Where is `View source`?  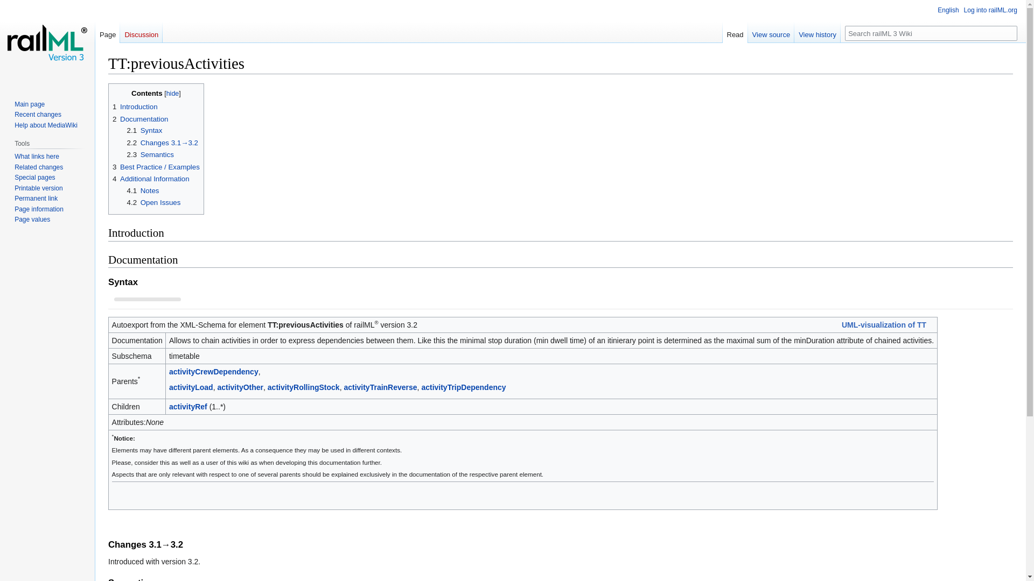 View source is located at coordinates (771, 32).